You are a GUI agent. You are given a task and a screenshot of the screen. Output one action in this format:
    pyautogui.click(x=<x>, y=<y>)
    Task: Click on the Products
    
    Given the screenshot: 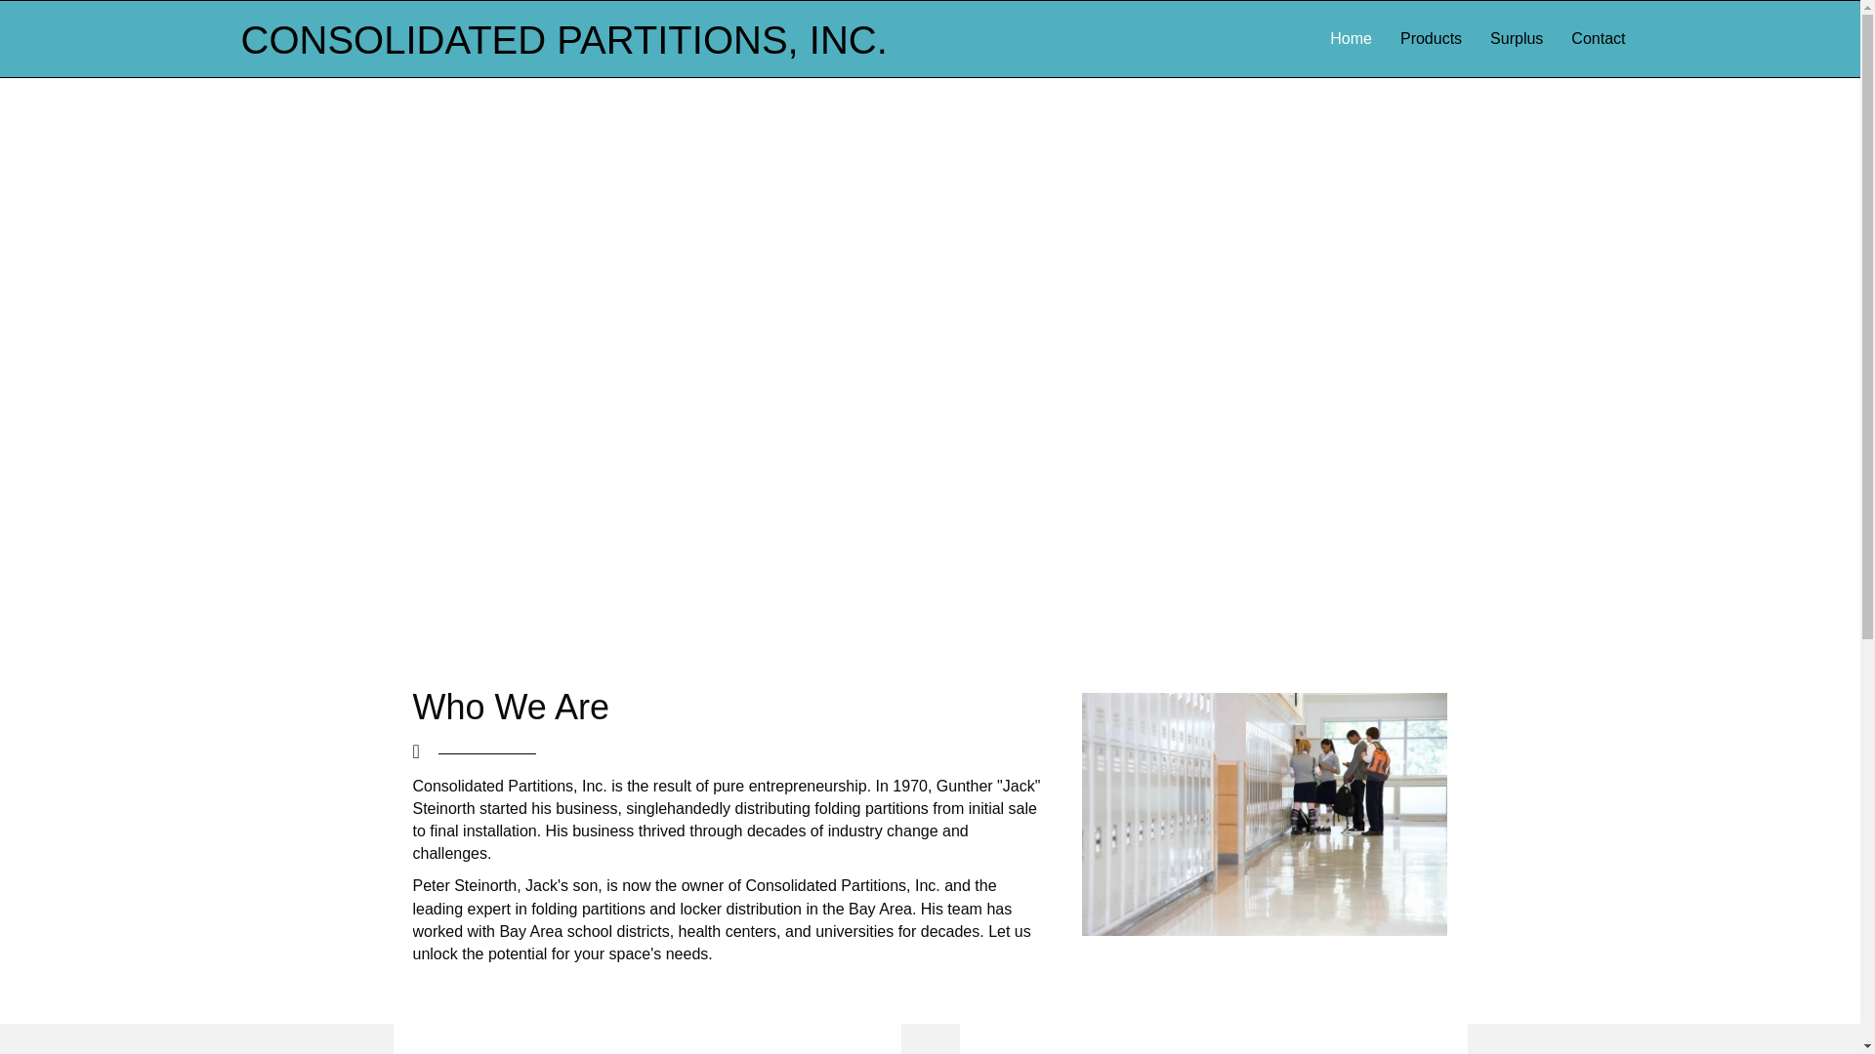 What is the action you would take?
    pyautogui.click(x=1432, y=39)
    